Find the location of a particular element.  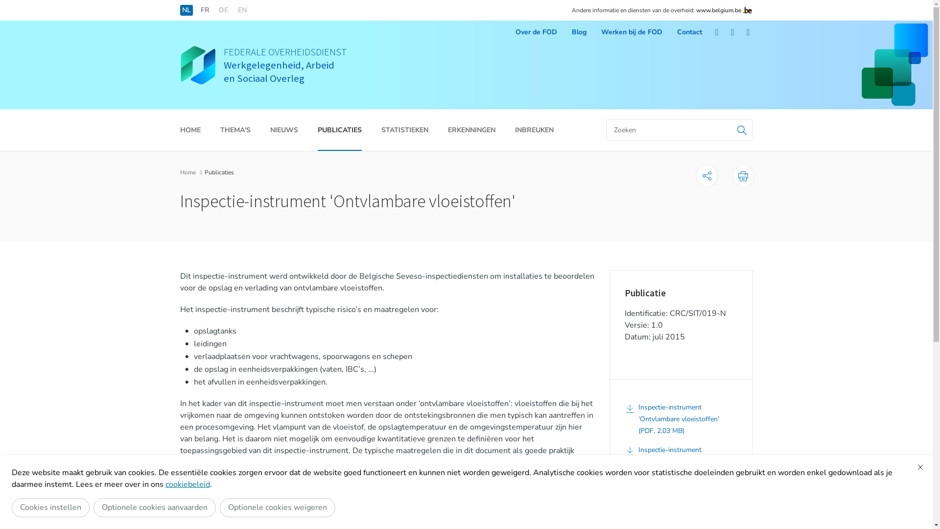

Blog is located at coordinates (579, 32).